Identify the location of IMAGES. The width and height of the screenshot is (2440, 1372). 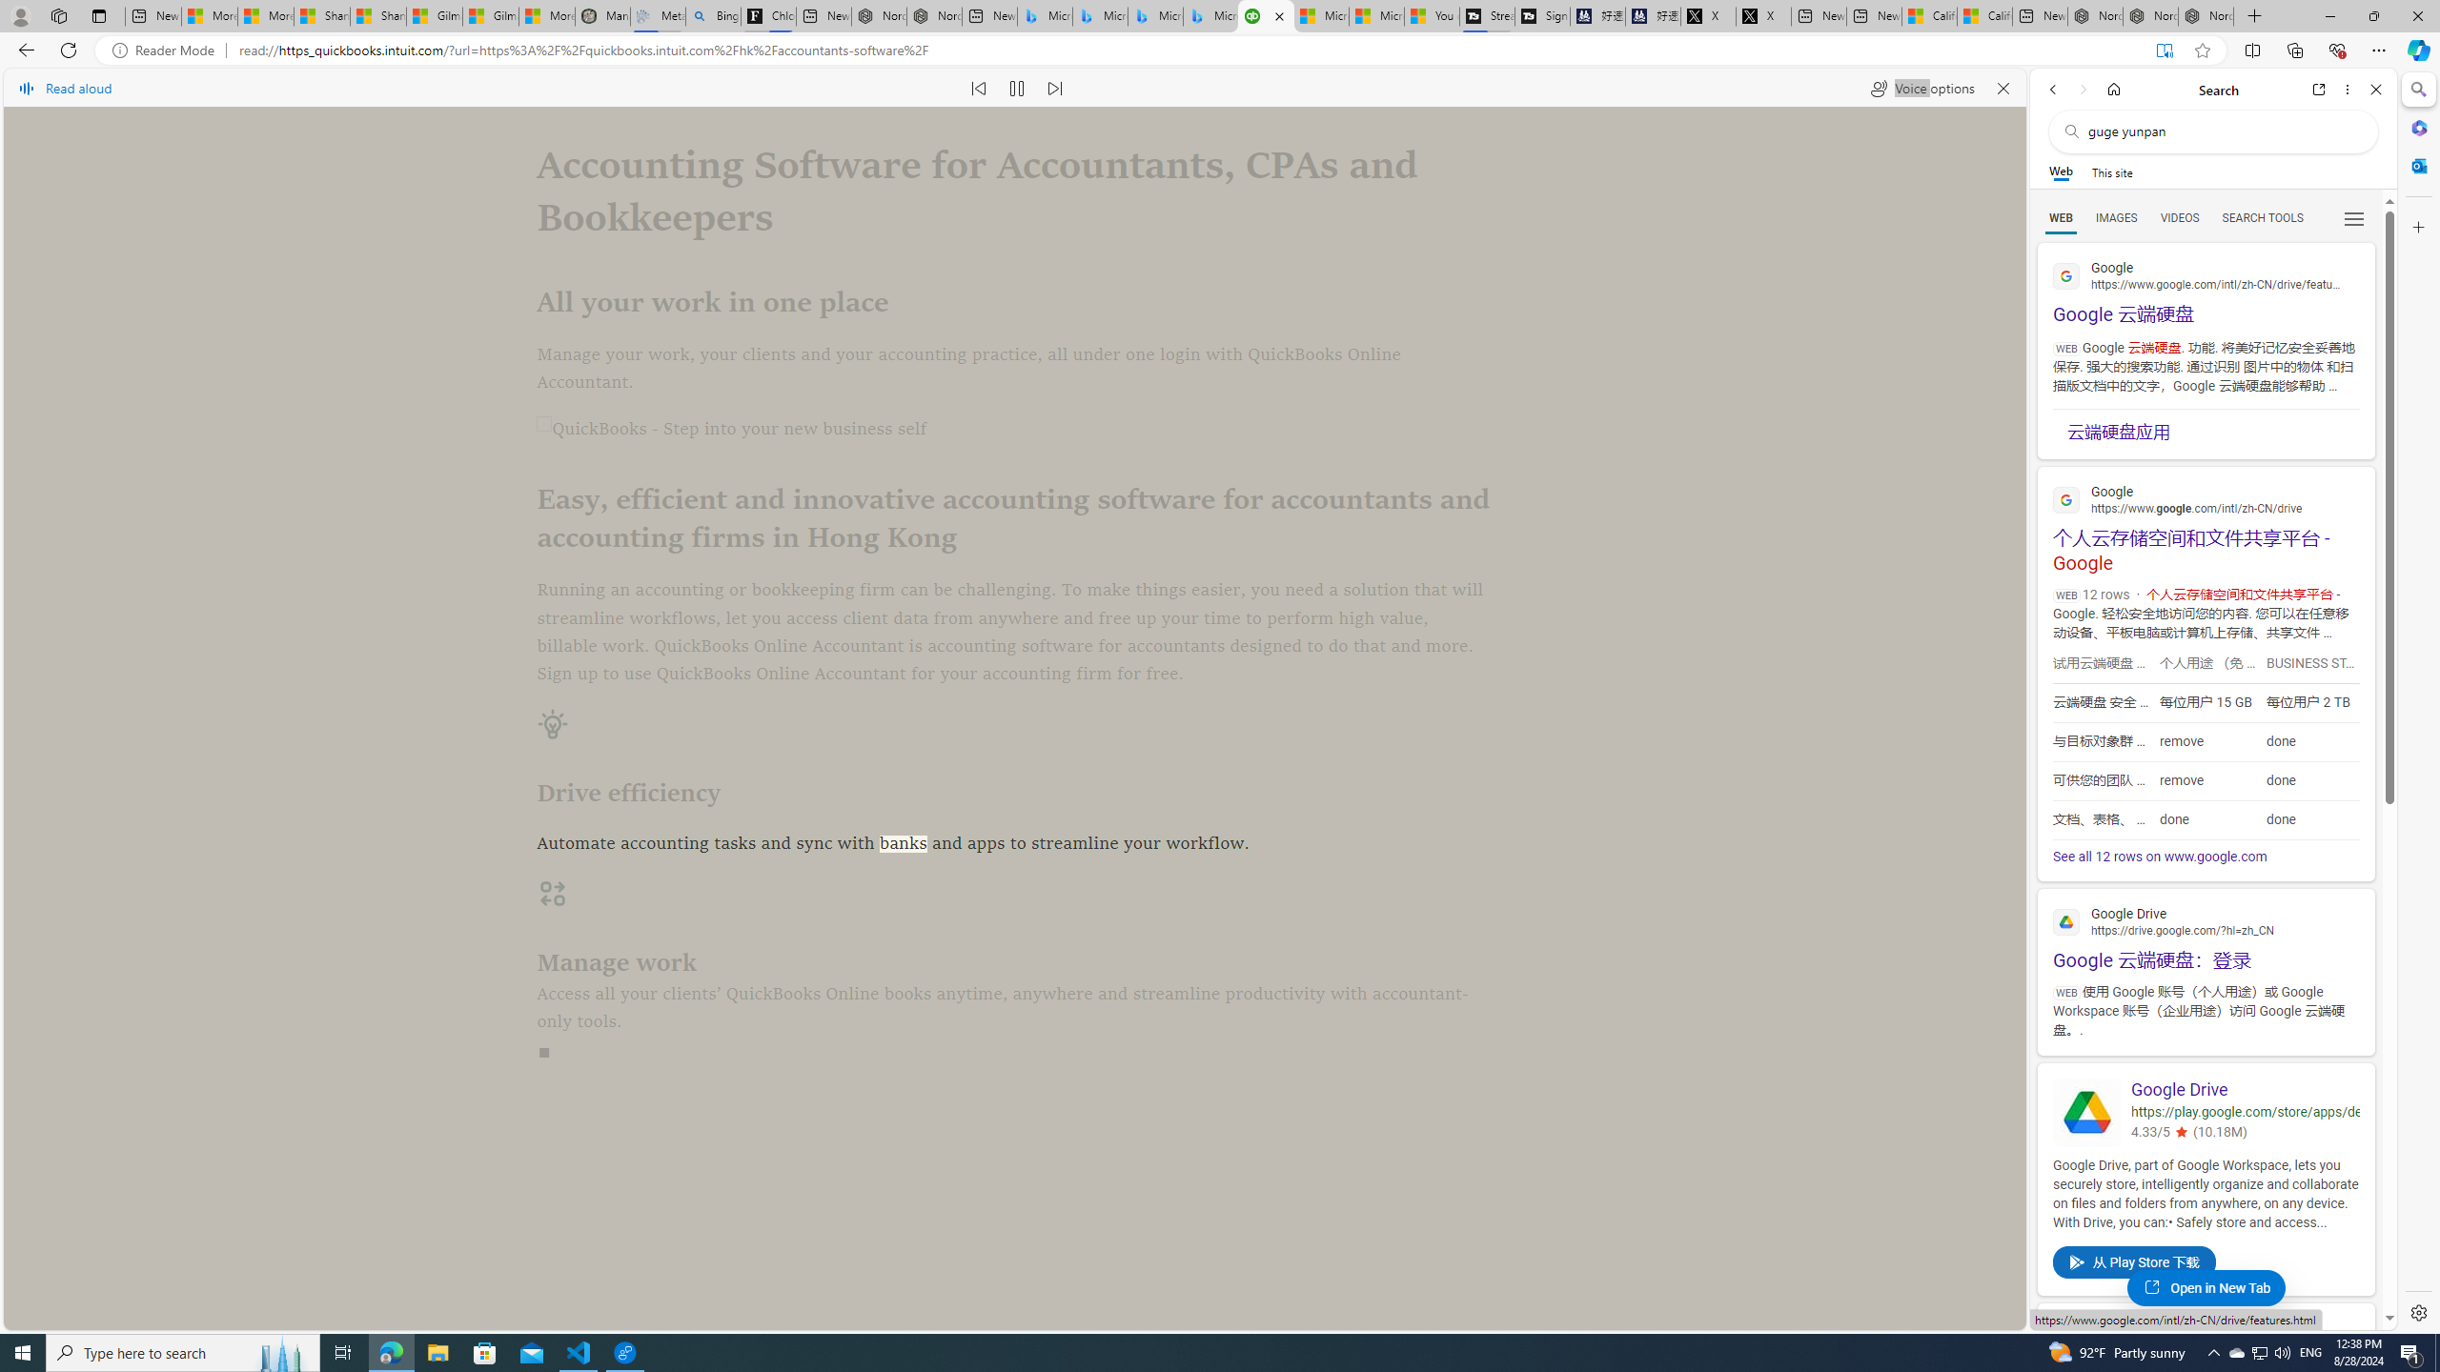
(2116, 218).